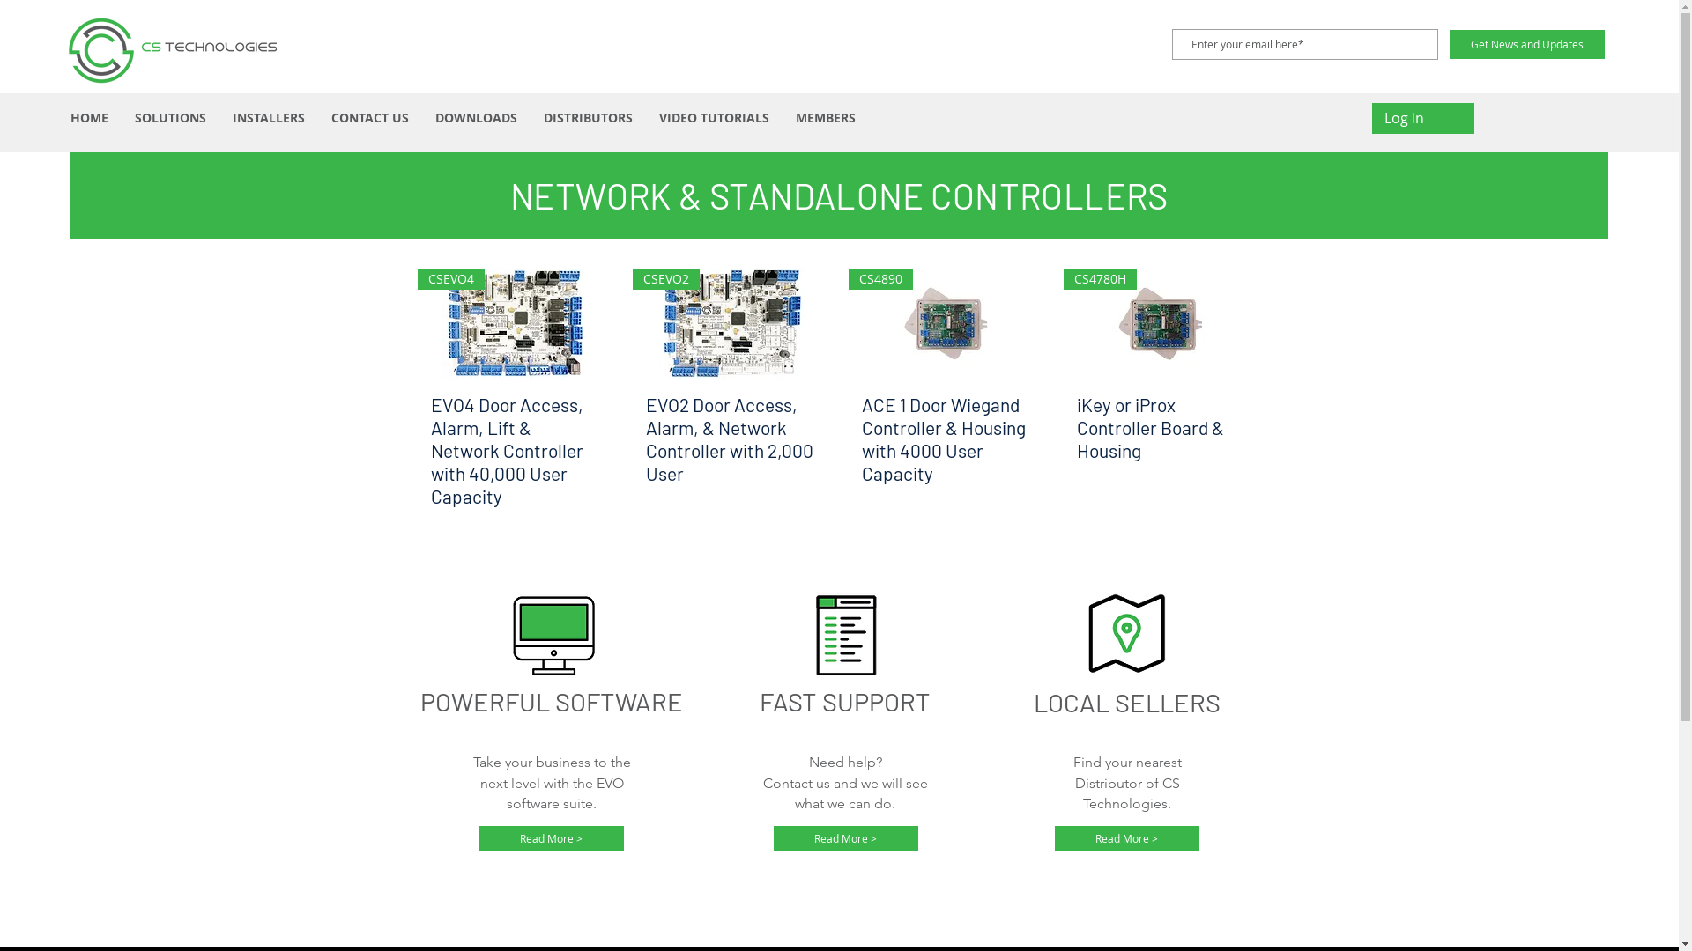  Describe the element at coordinates (731, 324) in the screenshot. I see `CSEVO2` at that location.